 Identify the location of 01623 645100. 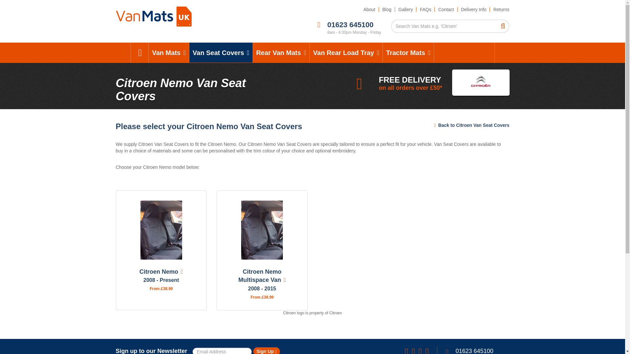
(350, 24).